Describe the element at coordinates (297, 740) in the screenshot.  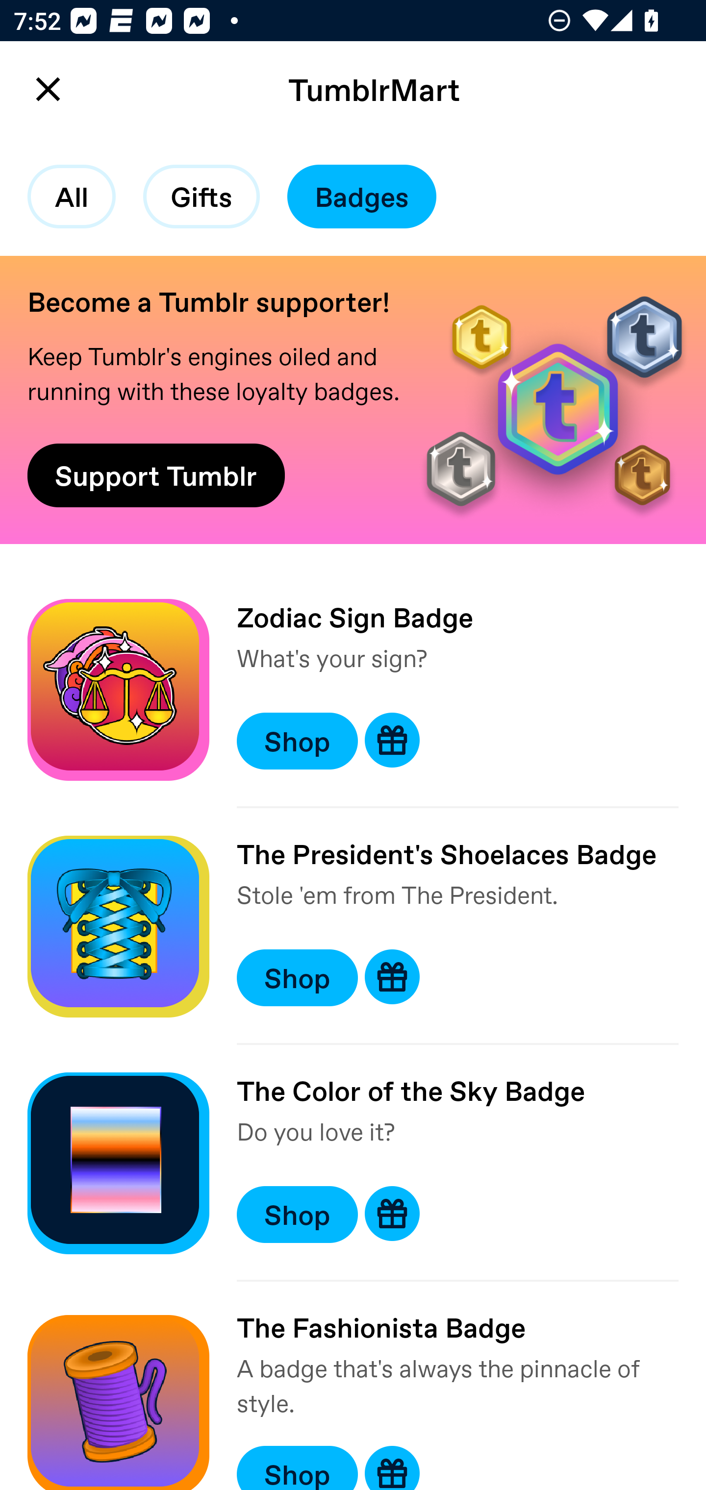
I see `Shop` at that location.